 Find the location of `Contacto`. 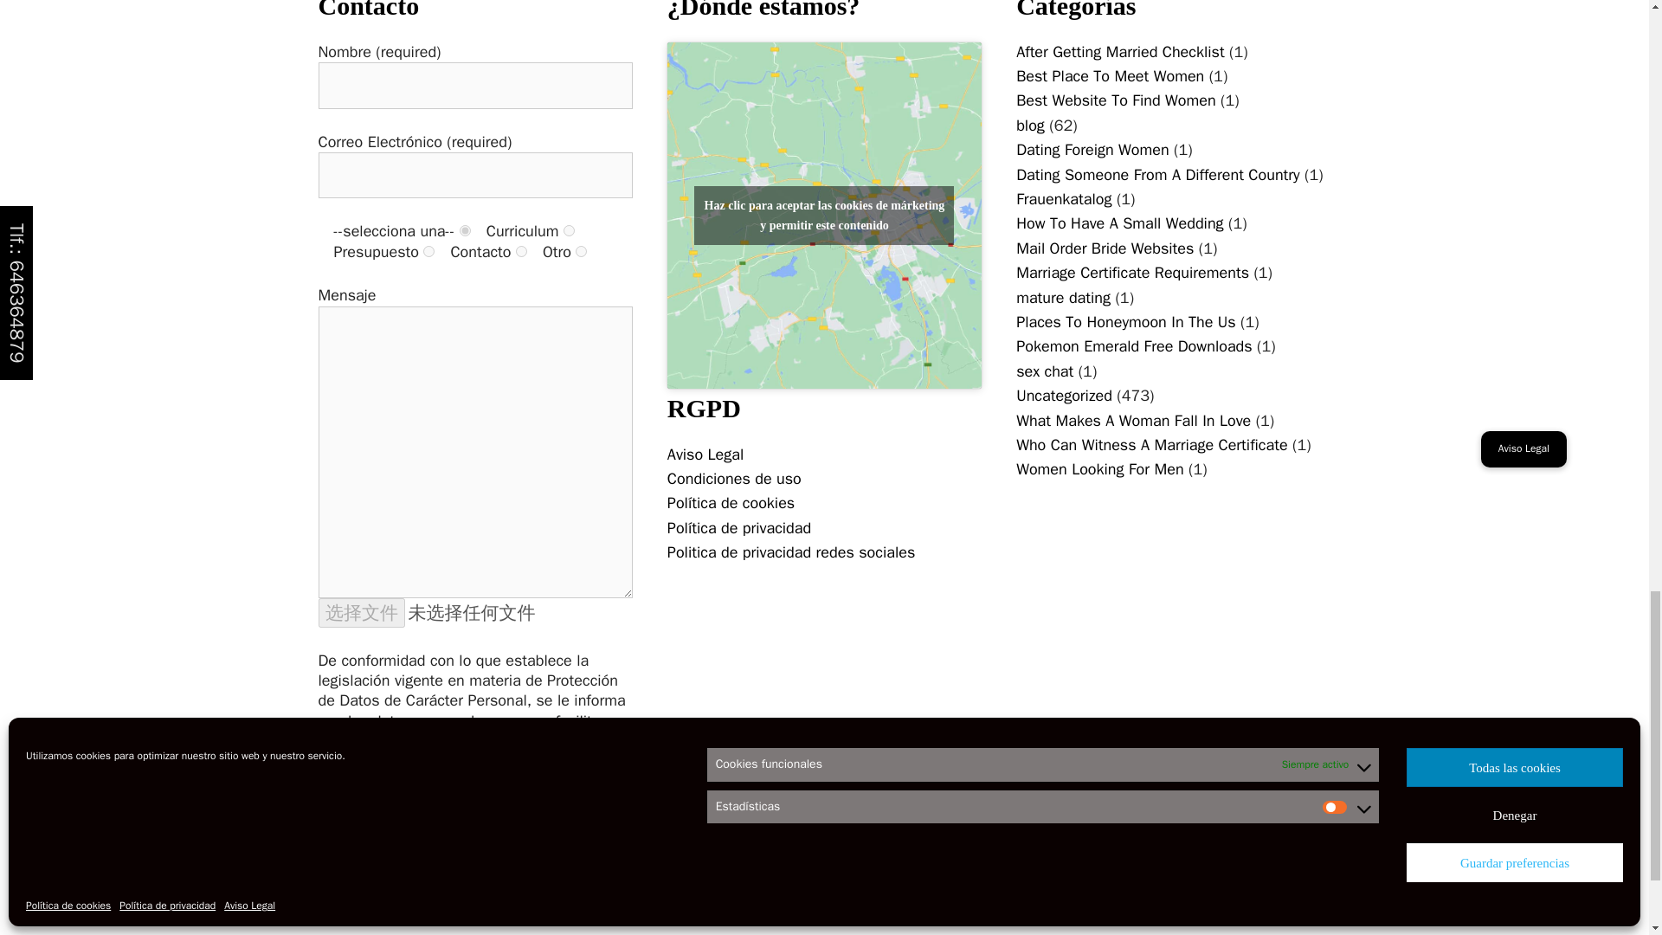

Contacto is located at coordinates (521, 251).